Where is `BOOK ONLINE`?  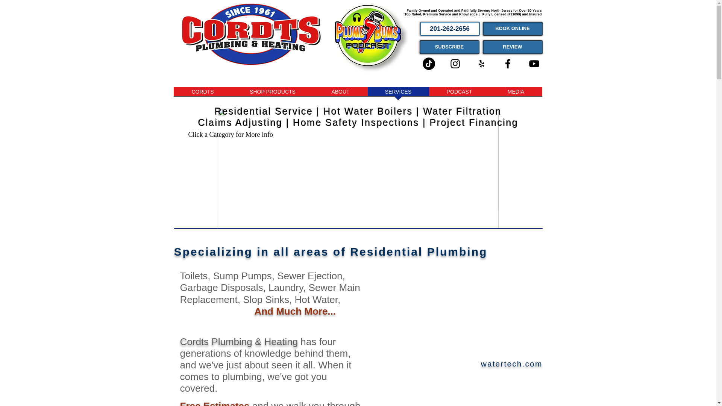 BOOK ONLINE is located at coordinates (513, 29).